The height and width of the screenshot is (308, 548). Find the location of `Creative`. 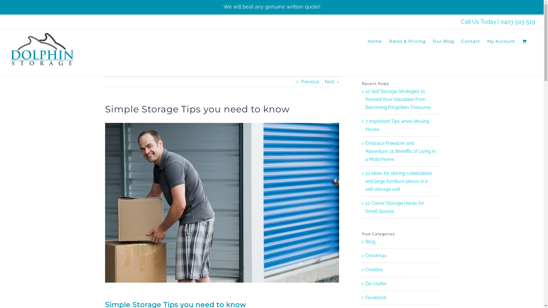

Creative is located at coordinates (401, 270).